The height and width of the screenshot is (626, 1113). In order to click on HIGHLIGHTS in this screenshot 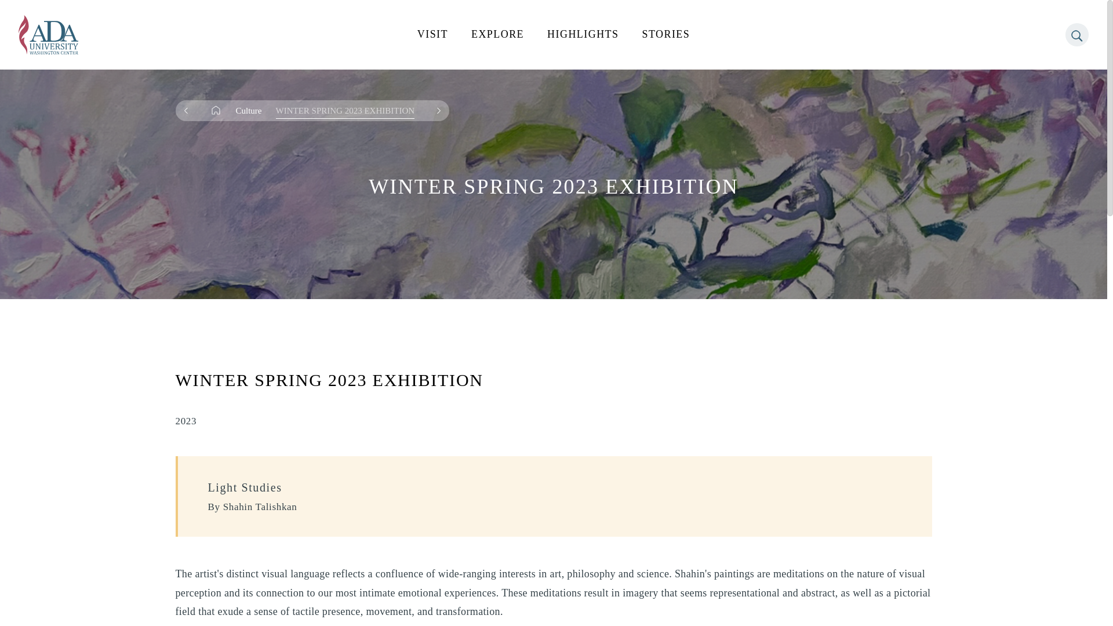, I will do `click(583, 35)`.